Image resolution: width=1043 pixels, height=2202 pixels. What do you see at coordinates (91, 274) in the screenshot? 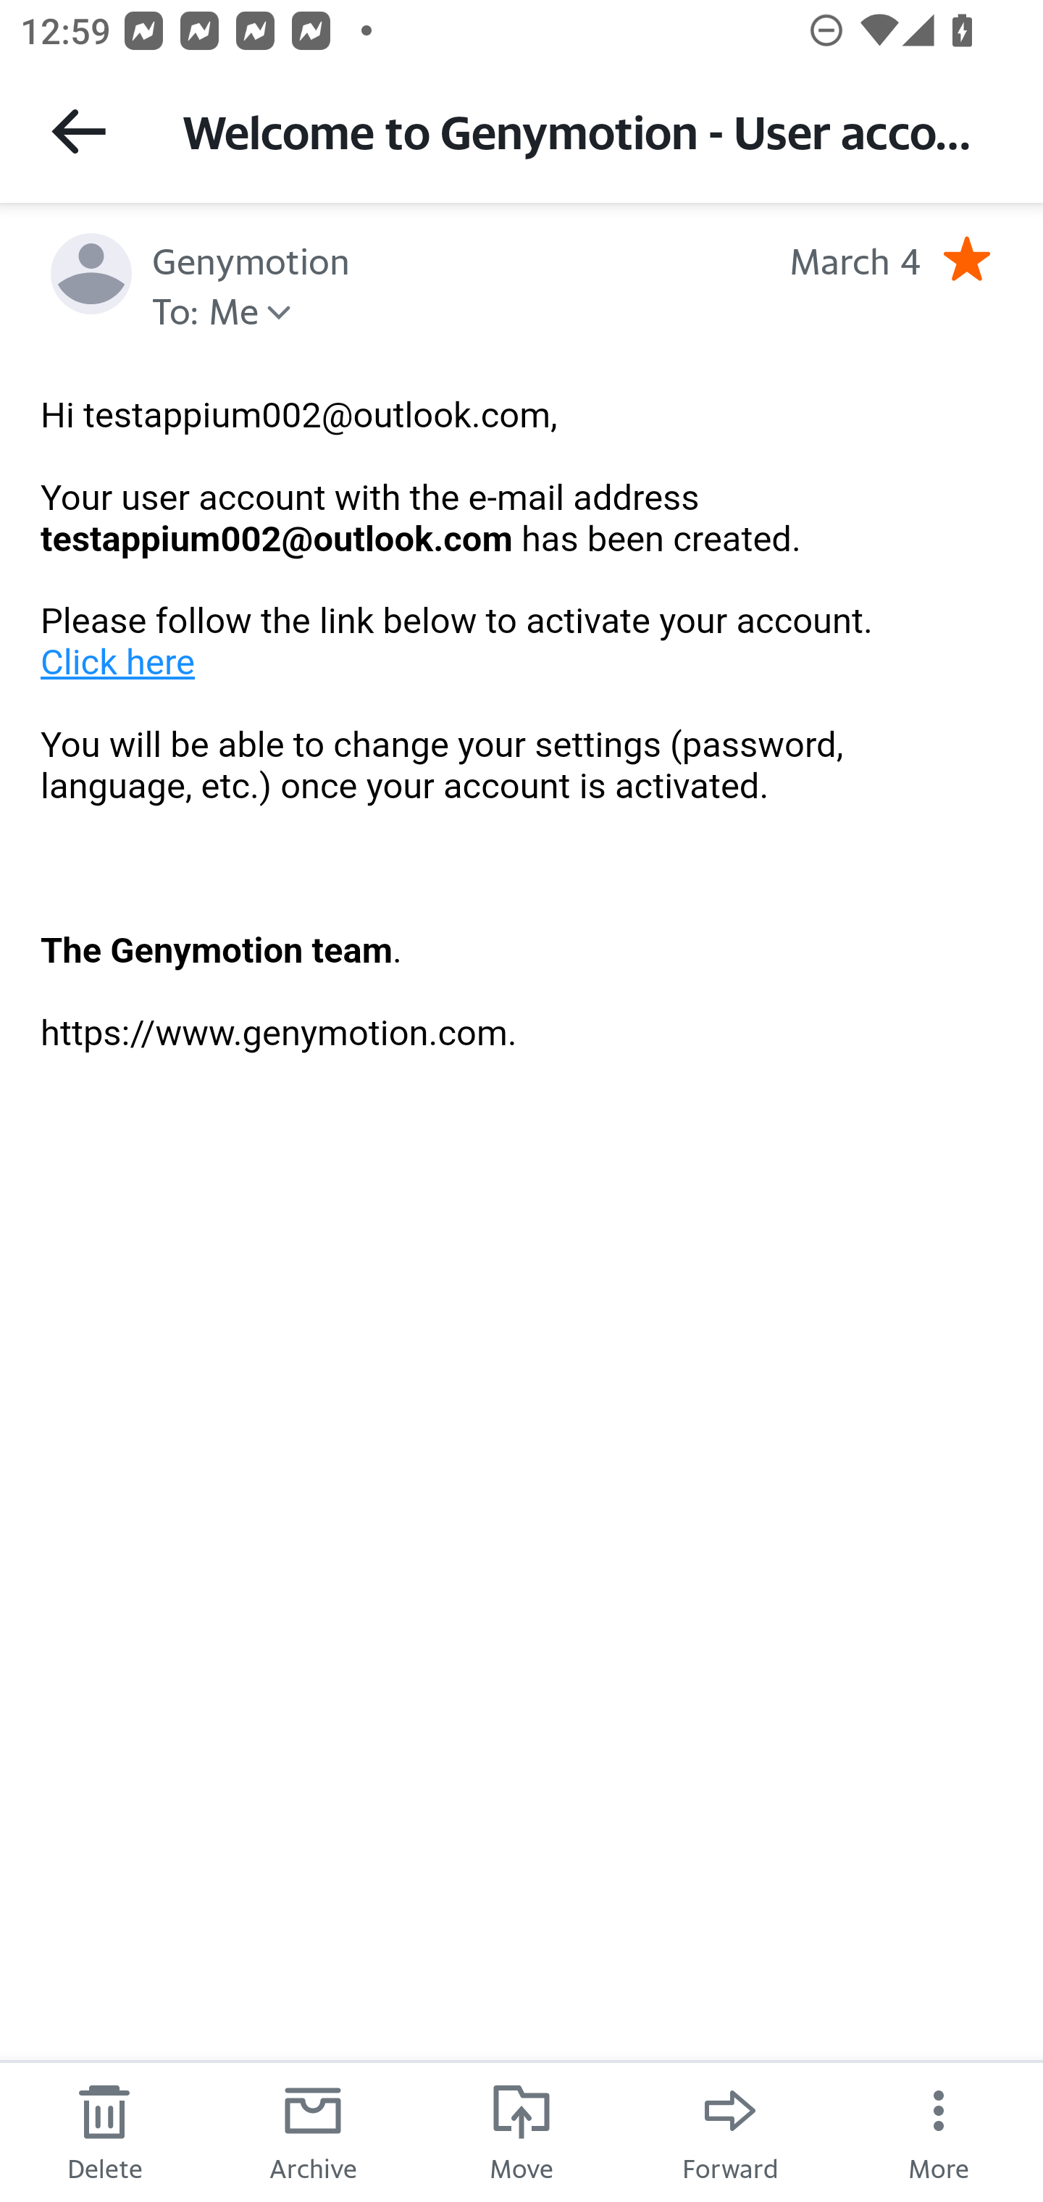
I see `Profile` at bounding box center [91, 274].